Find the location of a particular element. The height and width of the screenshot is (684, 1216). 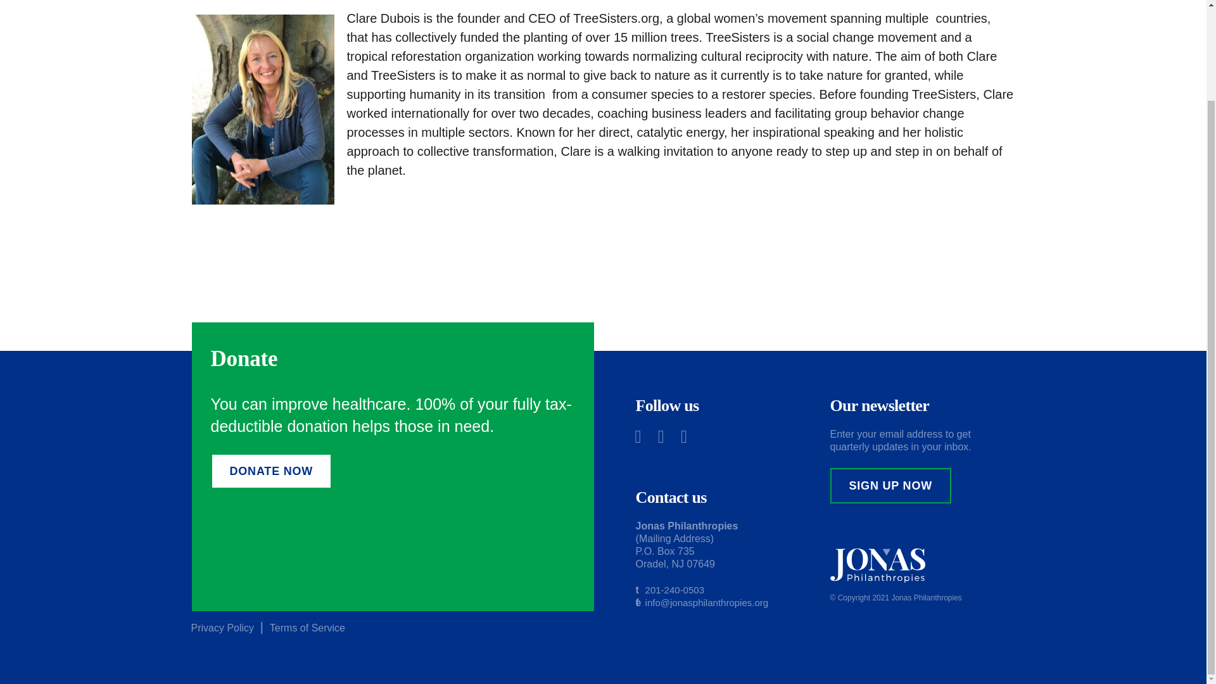

Privacy Policy is located at coordinates (222, 628).